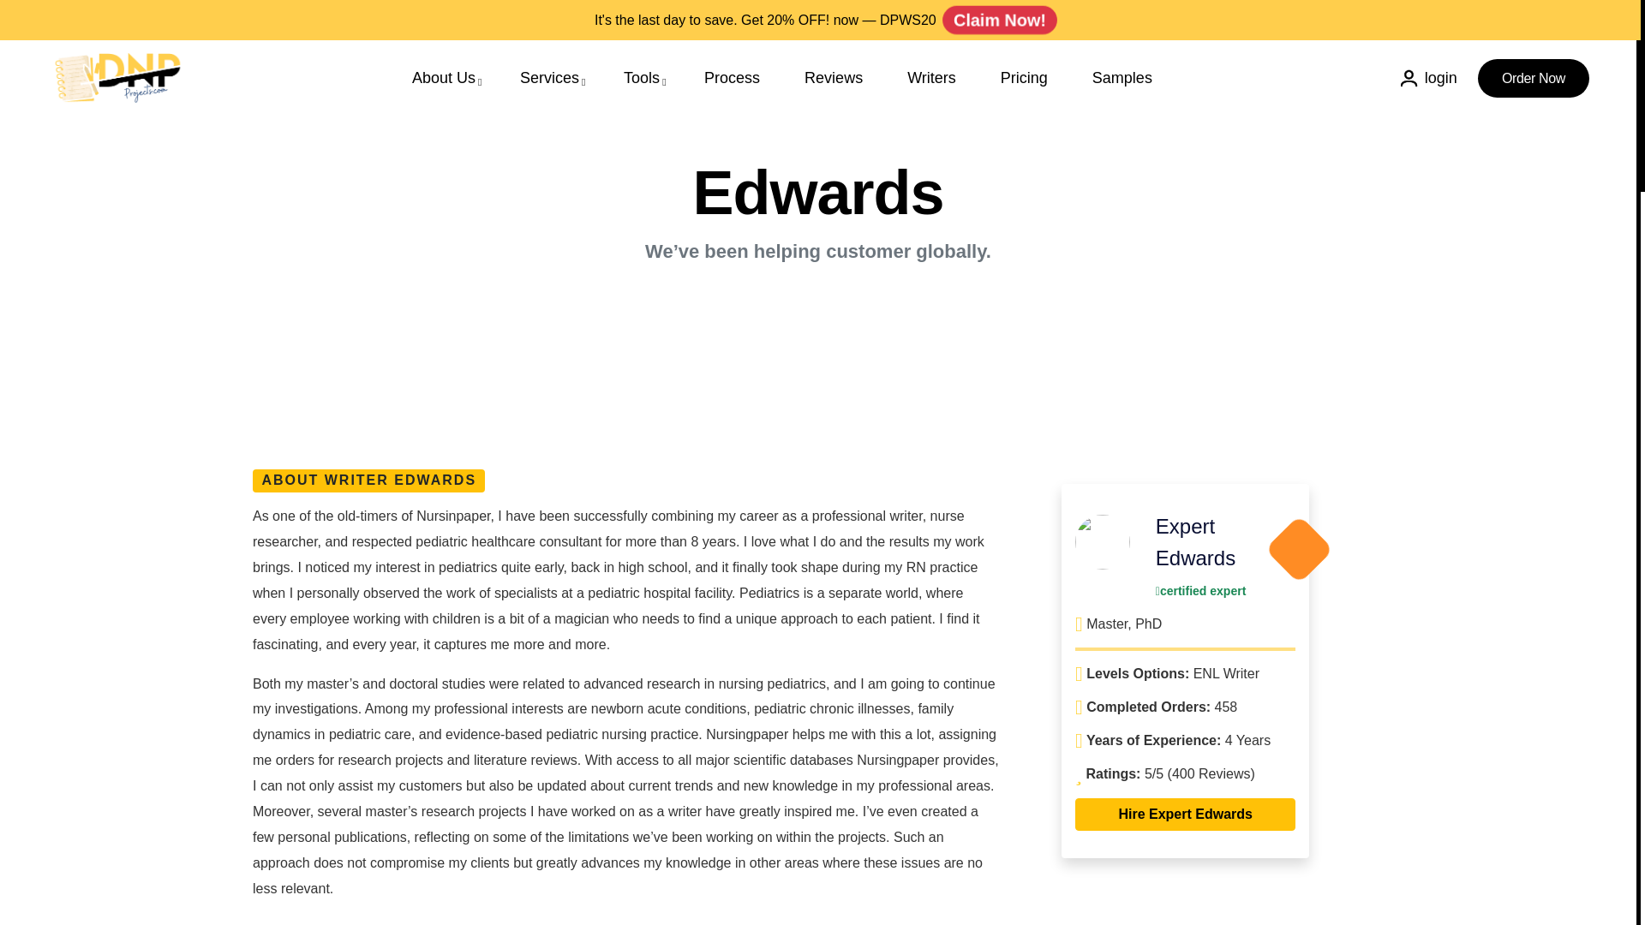  What do you see at coordinates (931, 78) in the screenshot?
I see `Writers` at bounding box center [931, 78].